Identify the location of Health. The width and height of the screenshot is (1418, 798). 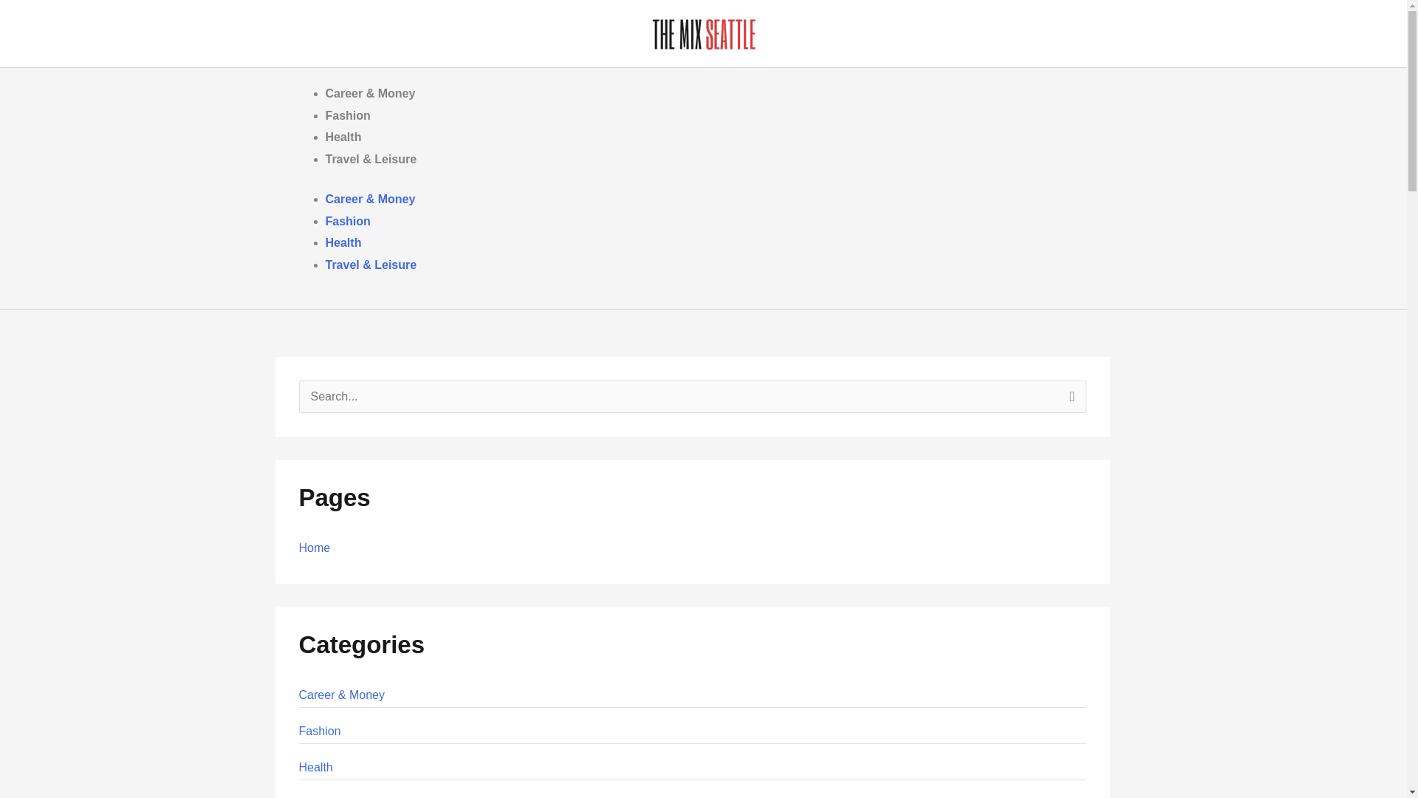
(315, 767).